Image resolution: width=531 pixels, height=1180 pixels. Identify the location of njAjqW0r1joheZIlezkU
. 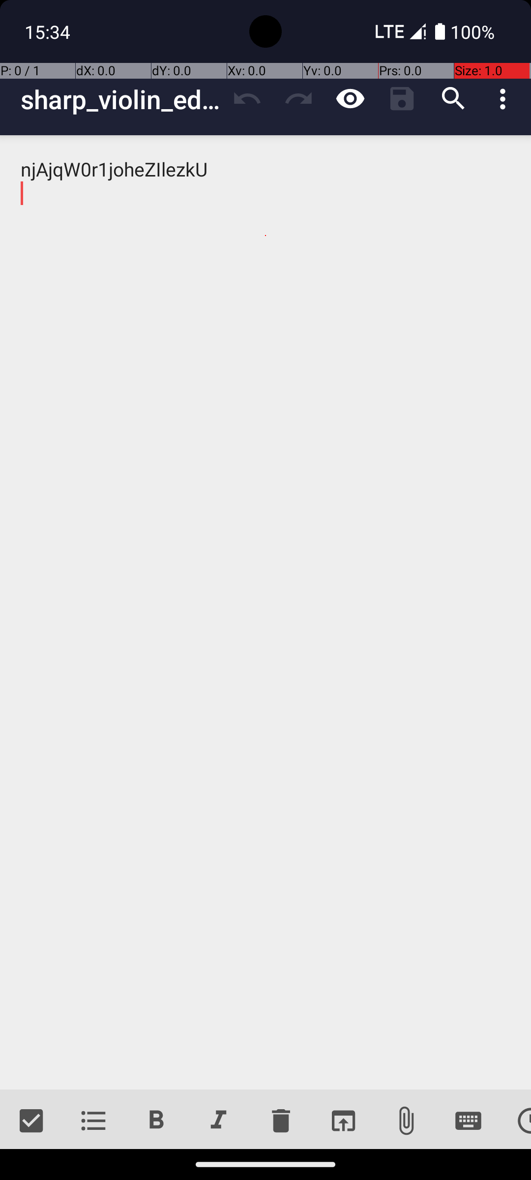
(265, 613).